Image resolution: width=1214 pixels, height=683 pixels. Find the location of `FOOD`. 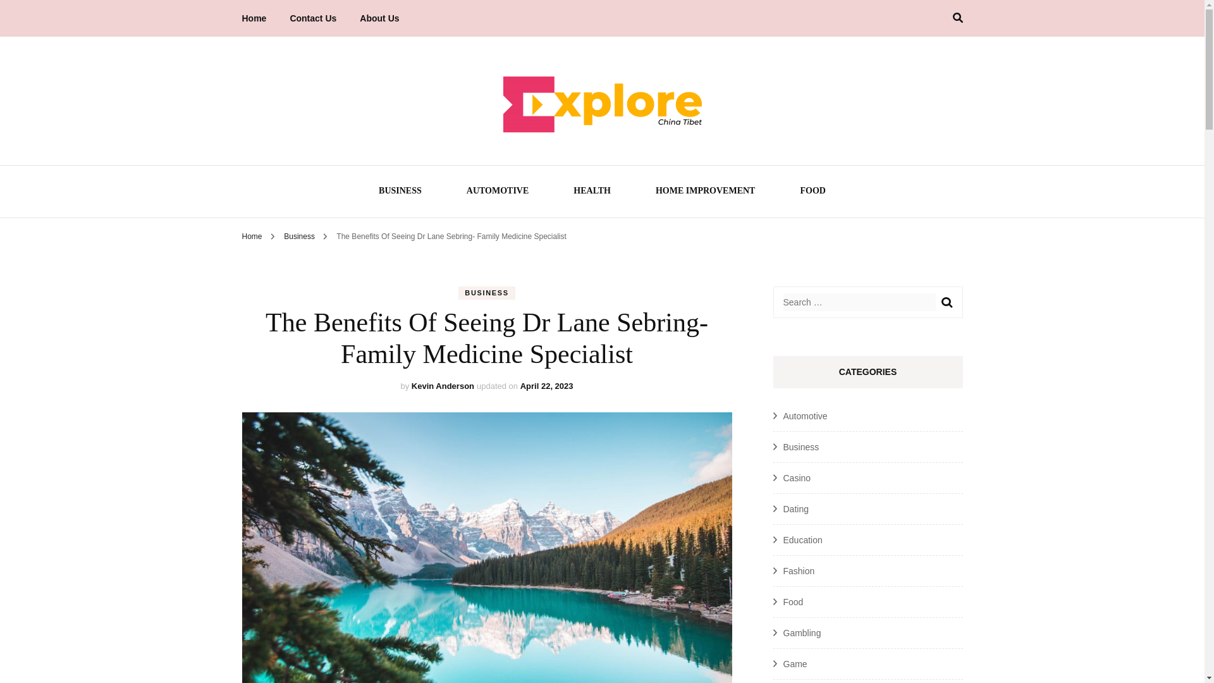

FOOD is located at coordinates (812, 192).